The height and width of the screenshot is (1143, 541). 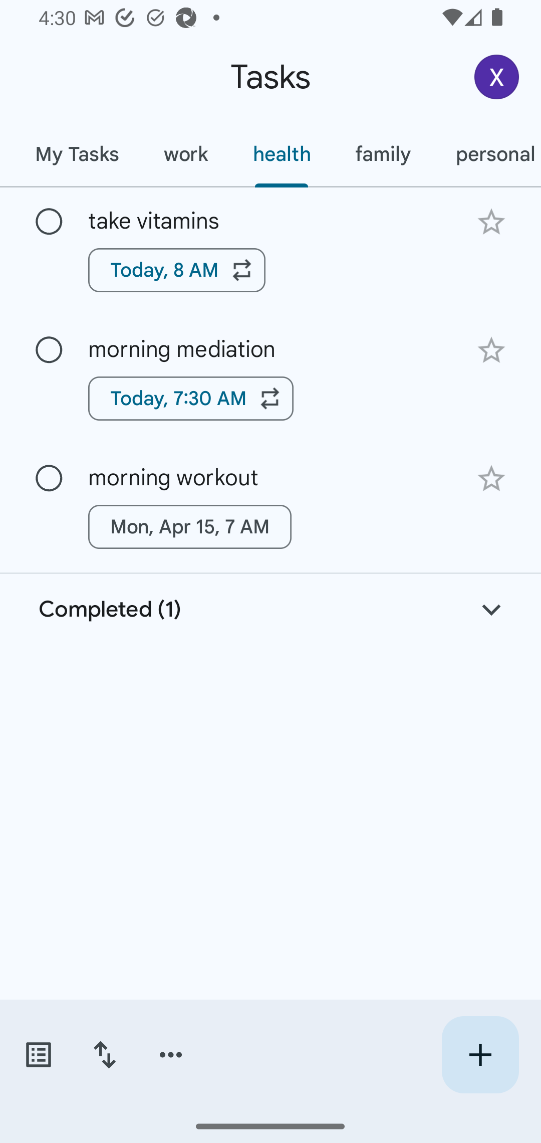 What do you see at coordinates (487, 154) in the screenshot?
I see `personal` at bounding box center [487, 154].